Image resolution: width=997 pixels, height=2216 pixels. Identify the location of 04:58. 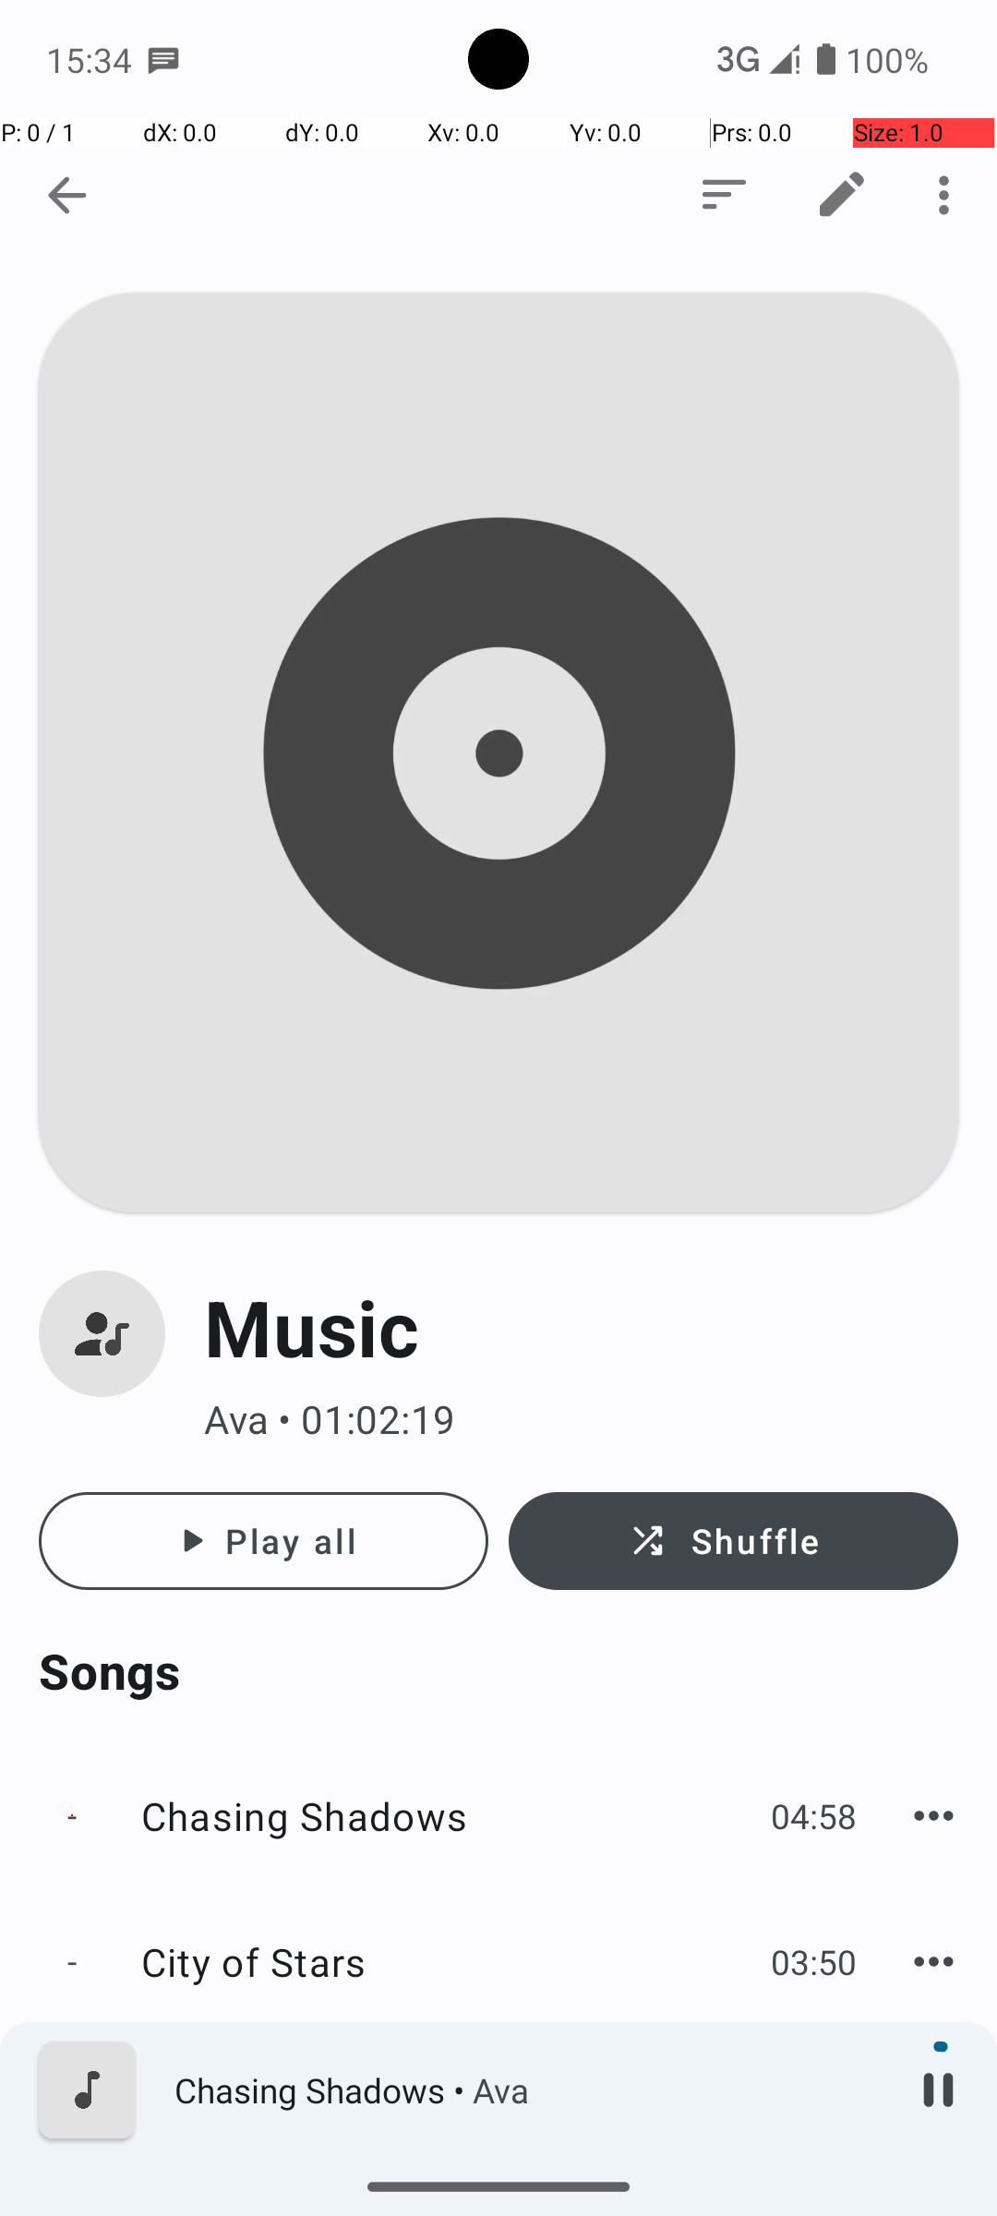
(814, 1815).